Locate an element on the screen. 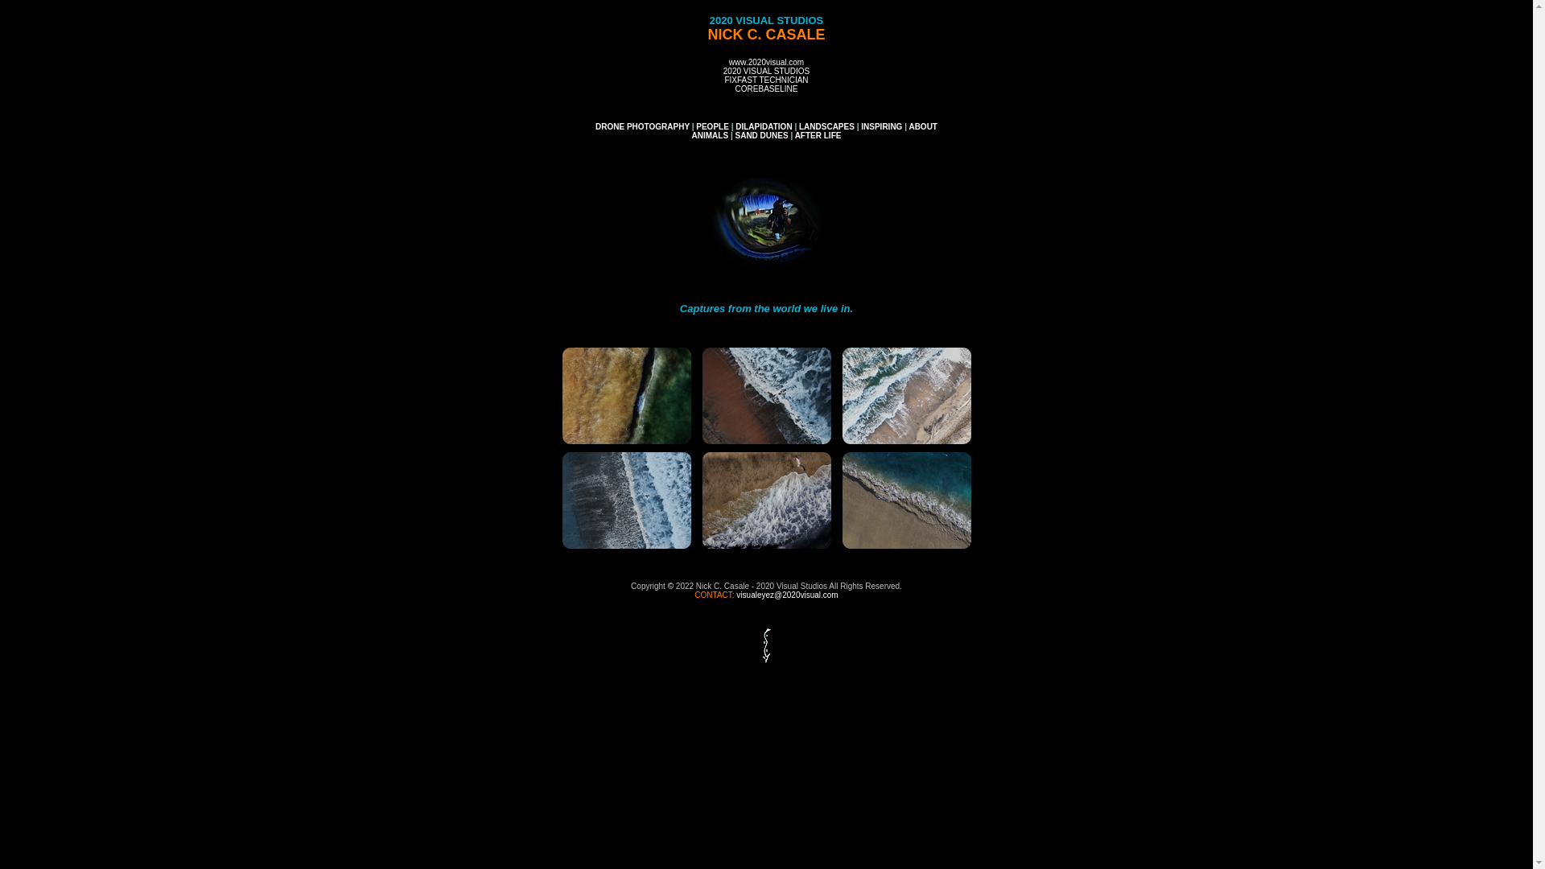 This screenshot has height=869, width=1545. COREBASELINE is located at coordinates (767, 89).